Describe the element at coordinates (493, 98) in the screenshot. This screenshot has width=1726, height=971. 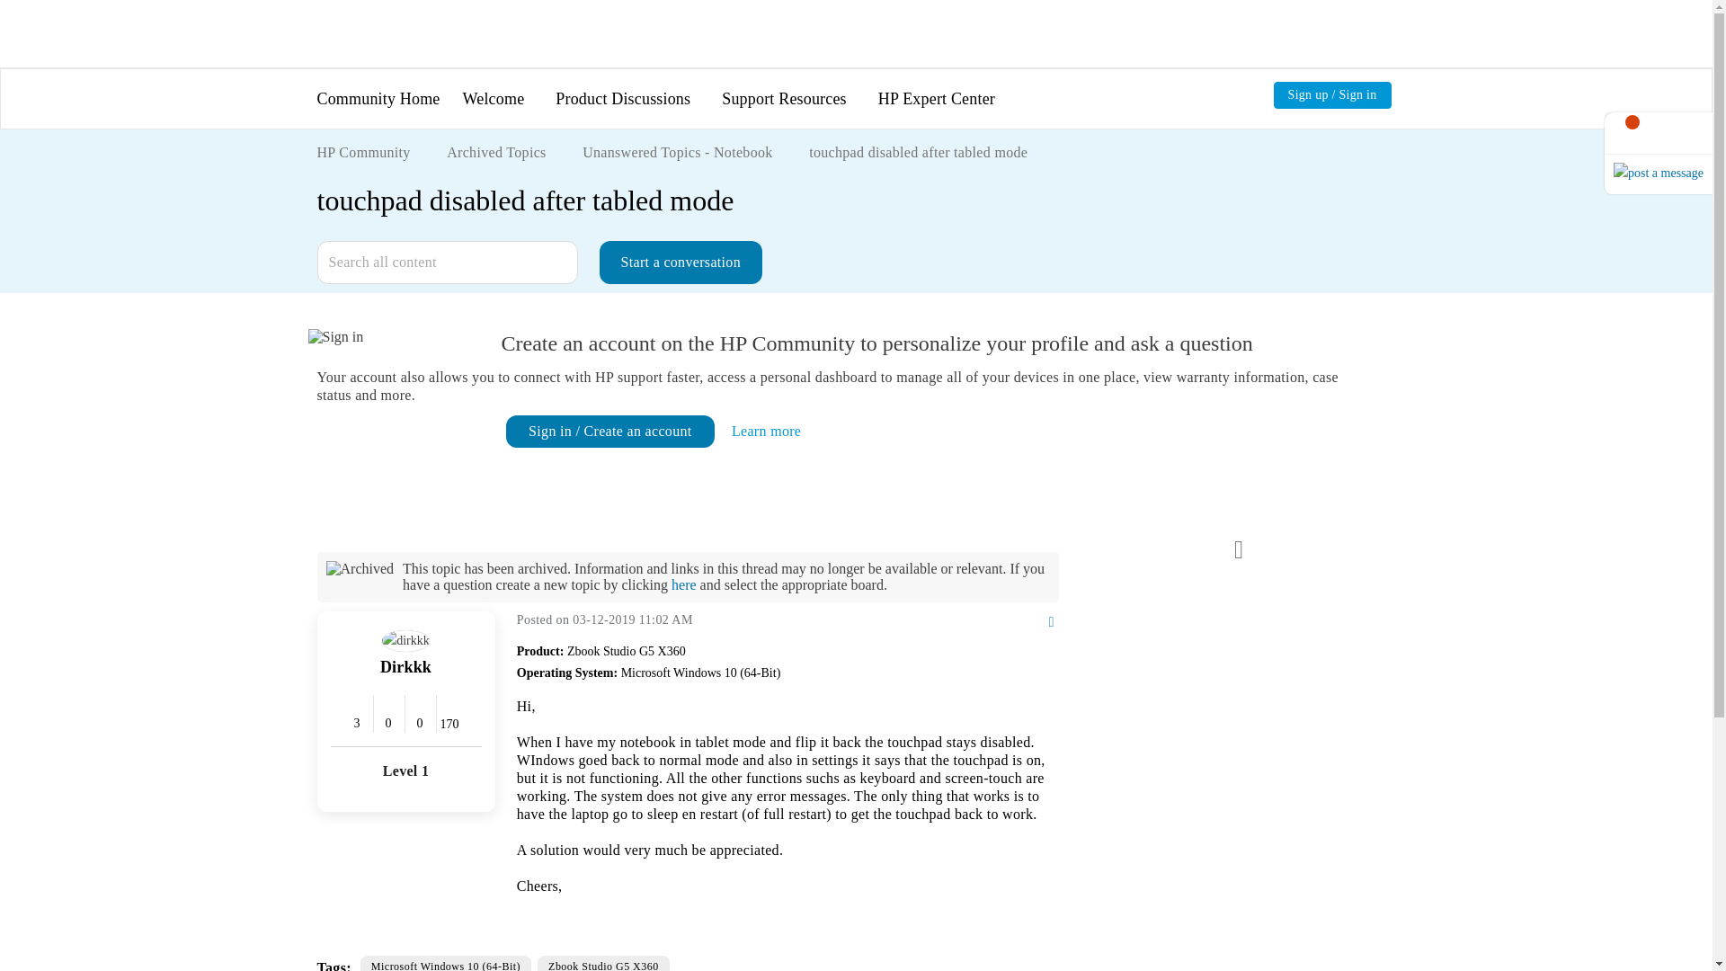
I see `Welcome` at that location.